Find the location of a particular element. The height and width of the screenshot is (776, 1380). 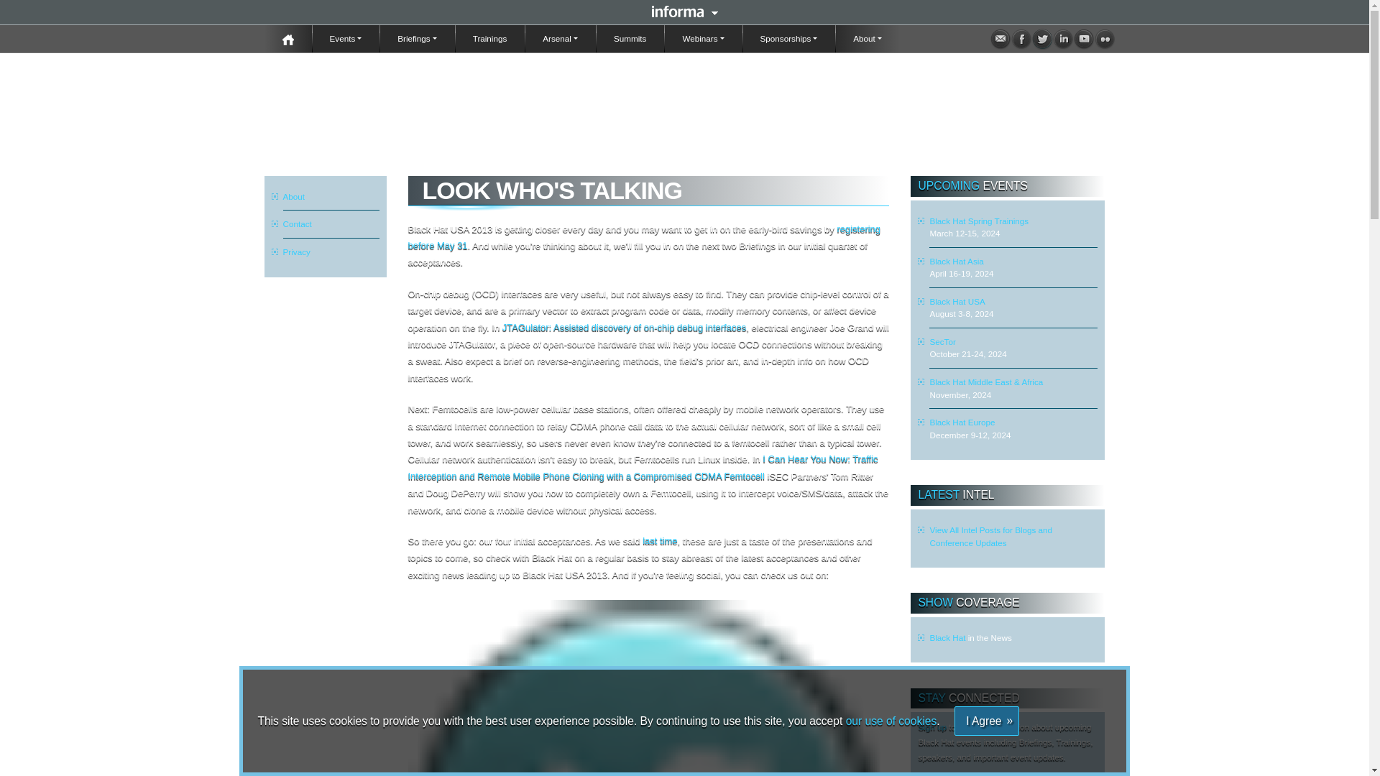

YouTube is located at coordinates (1084, 39).